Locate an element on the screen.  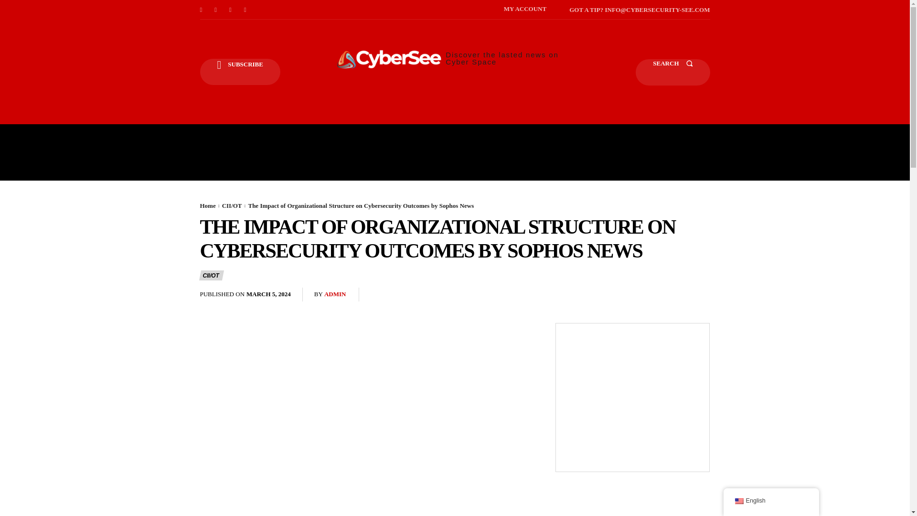
Facebook is located at coordinates (201, 10).